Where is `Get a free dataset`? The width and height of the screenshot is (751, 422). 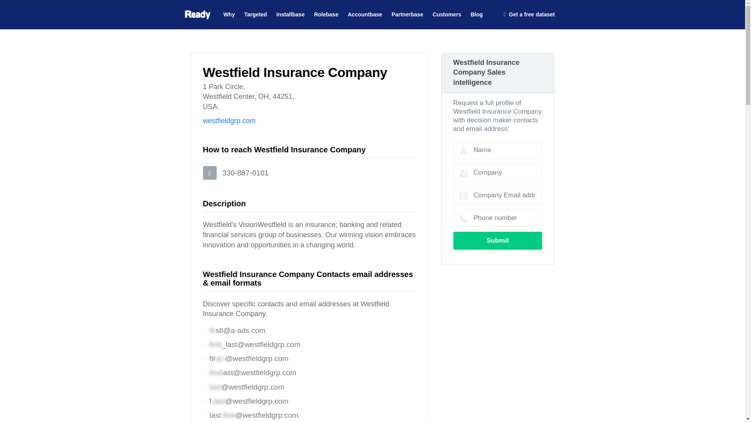
Get a free dataset is located at coordinates (529, 15).